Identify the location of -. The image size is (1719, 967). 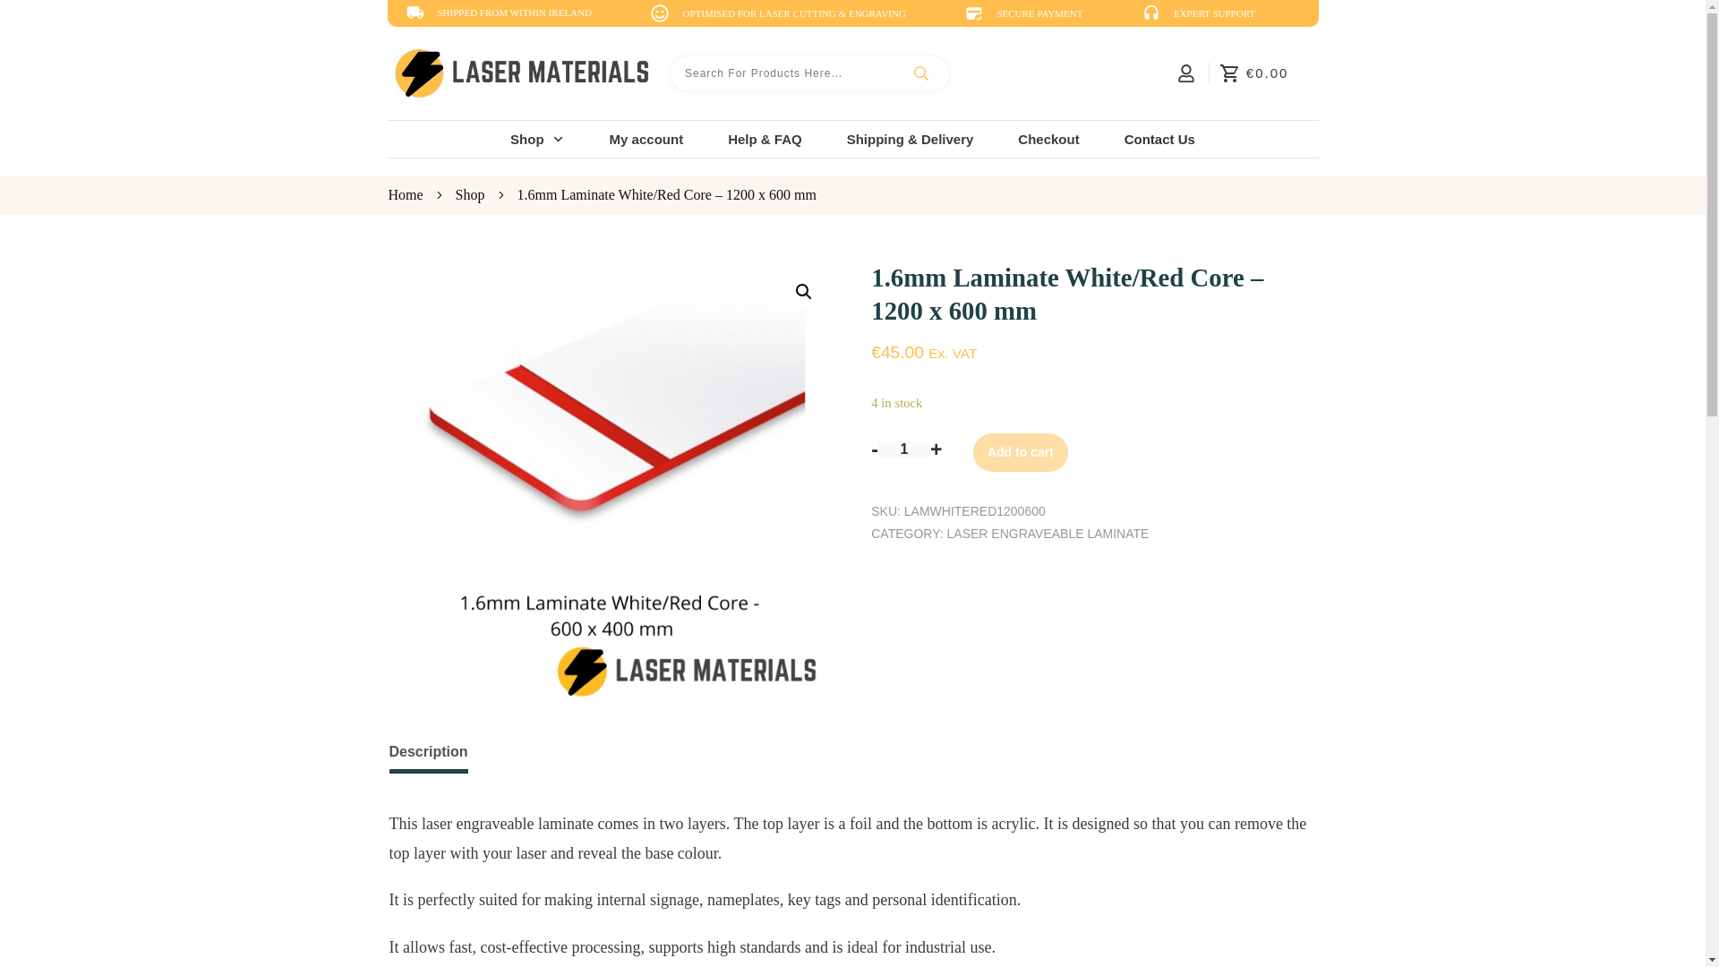
(875, 449).